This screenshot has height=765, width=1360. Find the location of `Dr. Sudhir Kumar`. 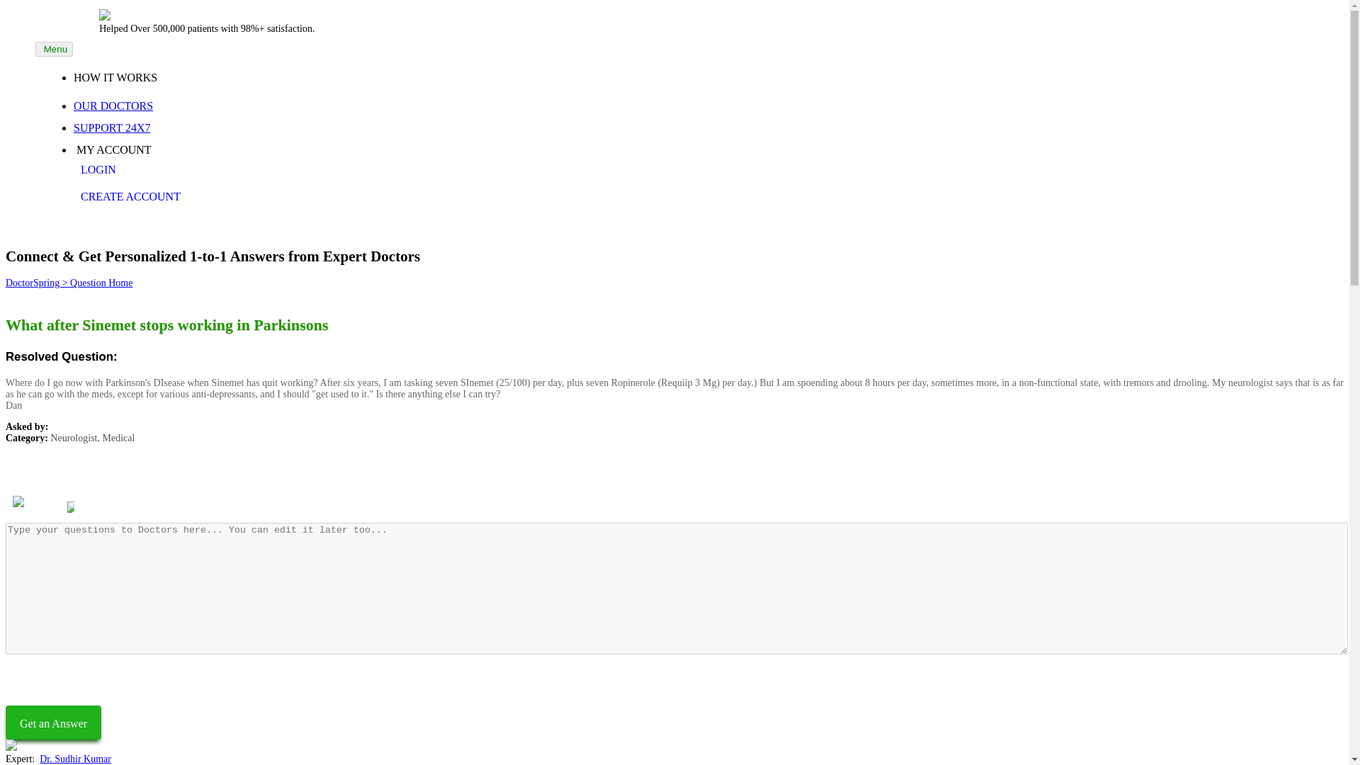

Dr. Sudhir Kumar is located at coordinates (75, 758).